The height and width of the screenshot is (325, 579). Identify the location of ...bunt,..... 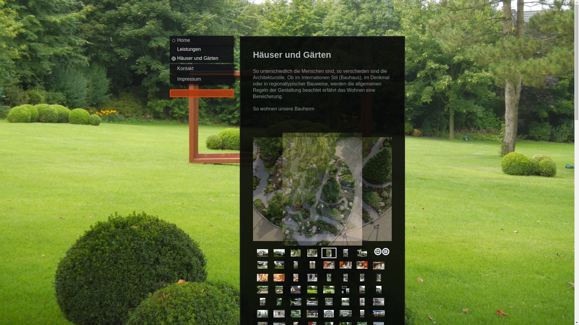
(346, 253).